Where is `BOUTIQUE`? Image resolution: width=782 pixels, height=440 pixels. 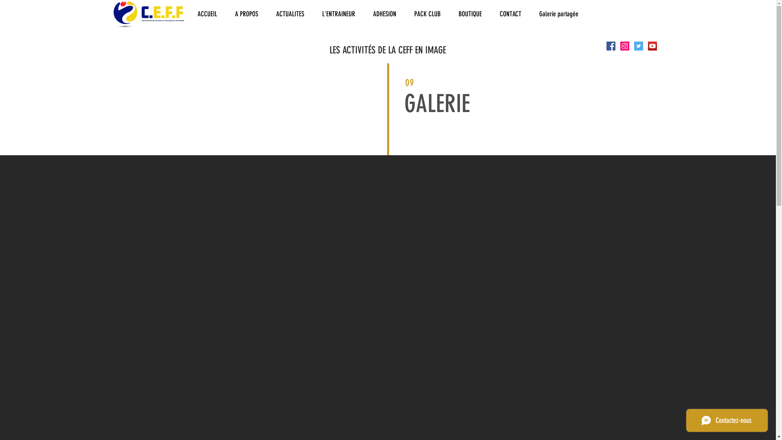
BOUTIQUE is located at coordinates (470, 14).